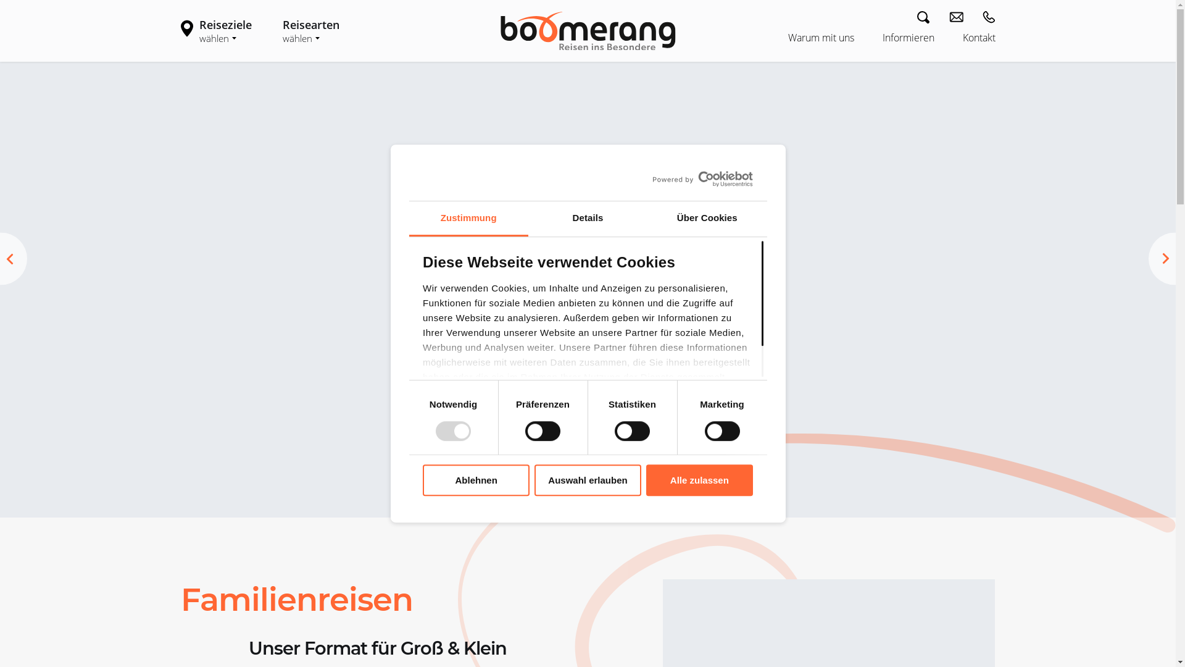  Describe the element at coordinates (468, 219) in the screenshot. I see `Zustimmung` at that location.